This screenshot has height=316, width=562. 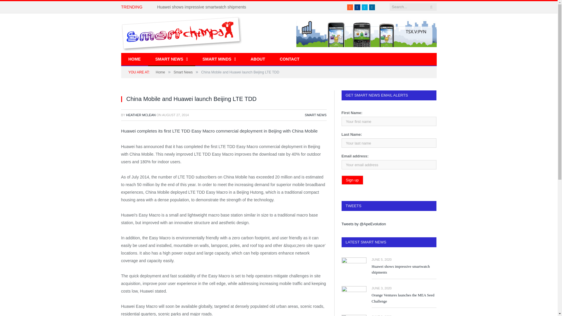 What do you see at coordinates (357, 7) in the screenshot?
I see `Facebook` at bounding box center [357, 7].